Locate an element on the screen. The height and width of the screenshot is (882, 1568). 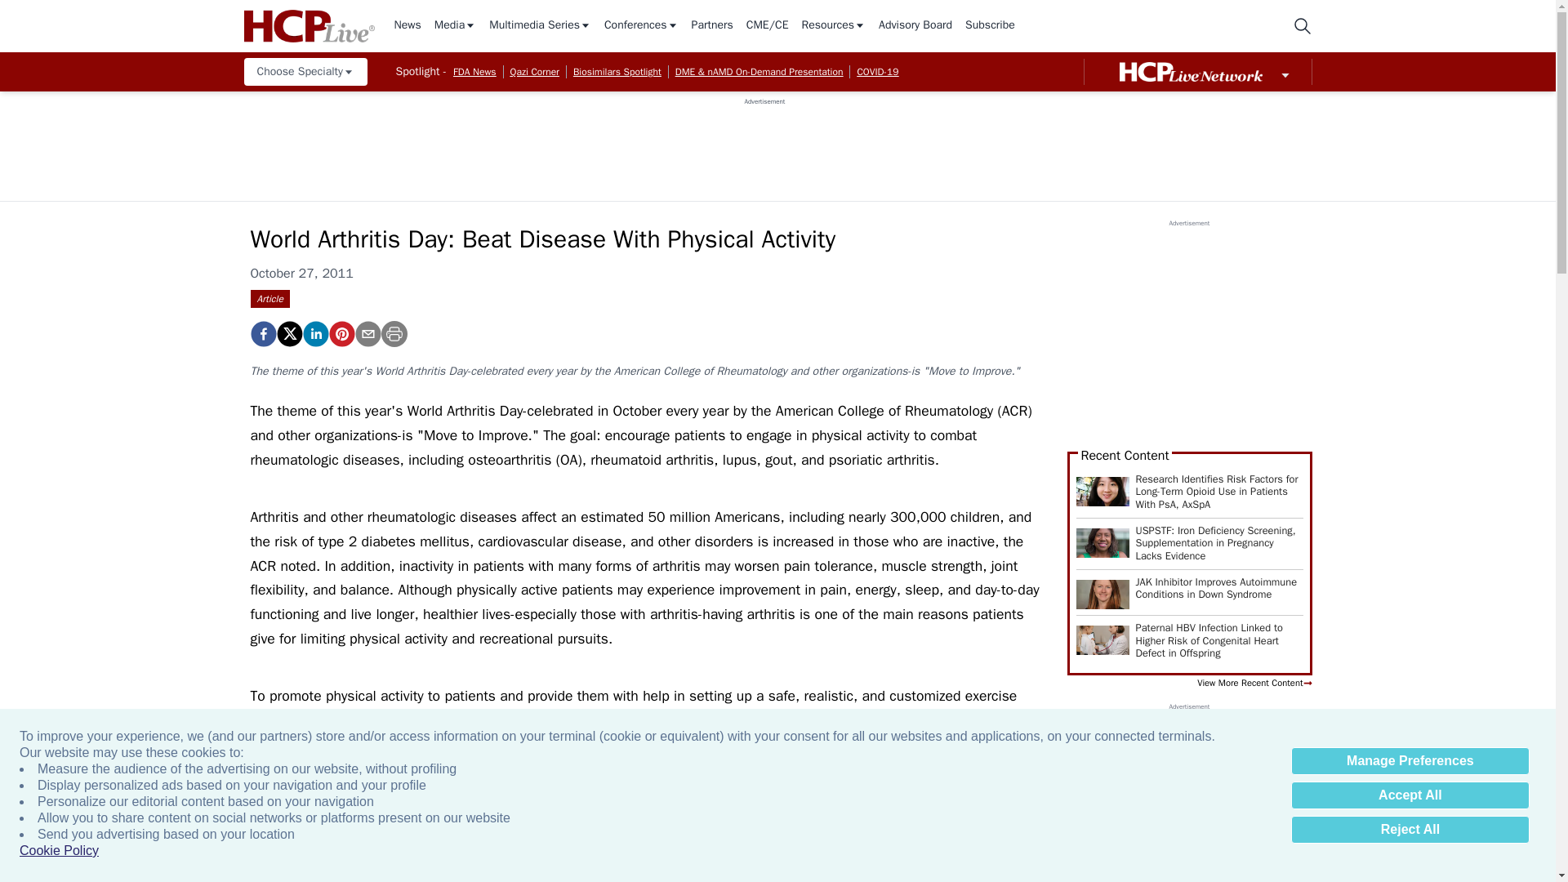
Partners is located at coordinates (712, 26).